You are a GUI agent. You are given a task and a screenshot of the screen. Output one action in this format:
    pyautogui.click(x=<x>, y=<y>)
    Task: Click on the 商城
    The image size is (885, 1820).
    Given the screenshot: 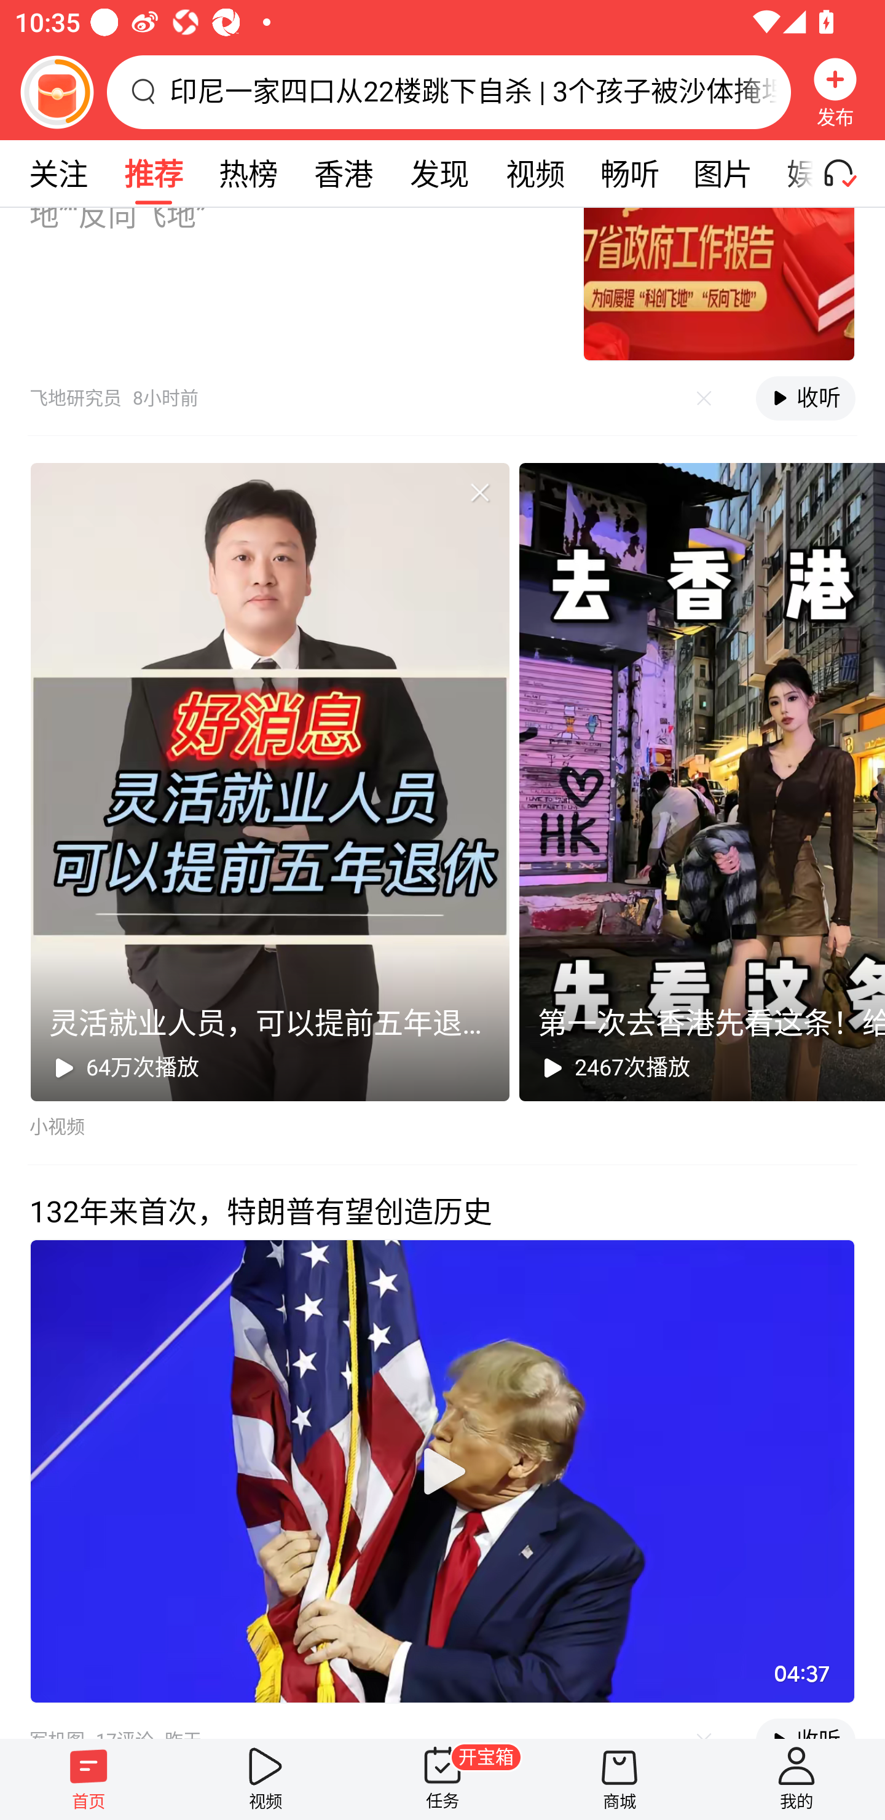 What is the action you would take?
    pyautogui.click(x=619, y=1779)
    